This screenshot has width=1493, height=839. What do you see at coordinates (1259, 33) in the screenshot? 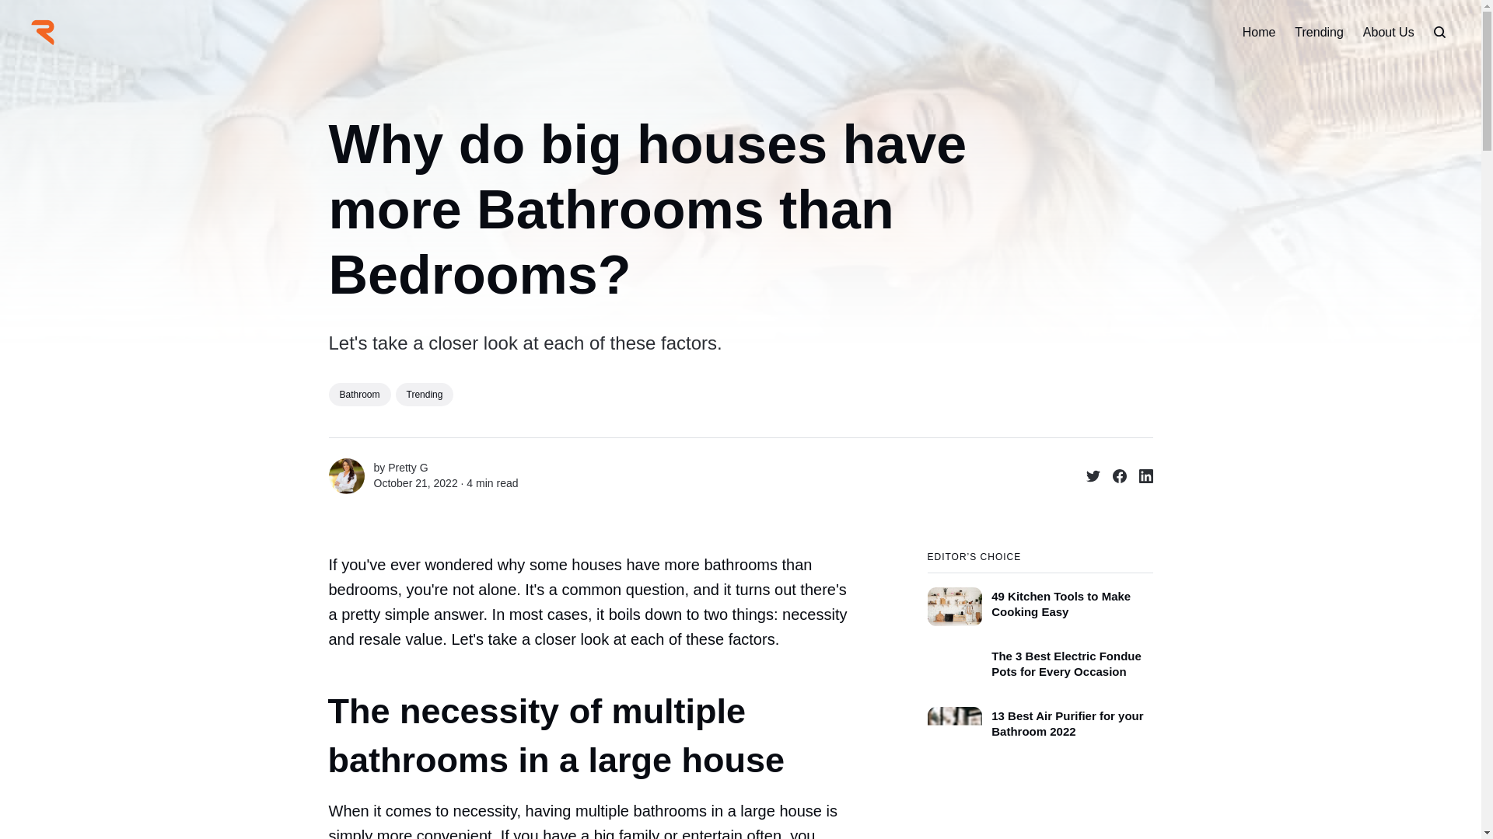
I see `Home` at bounding box center [1259, 33].